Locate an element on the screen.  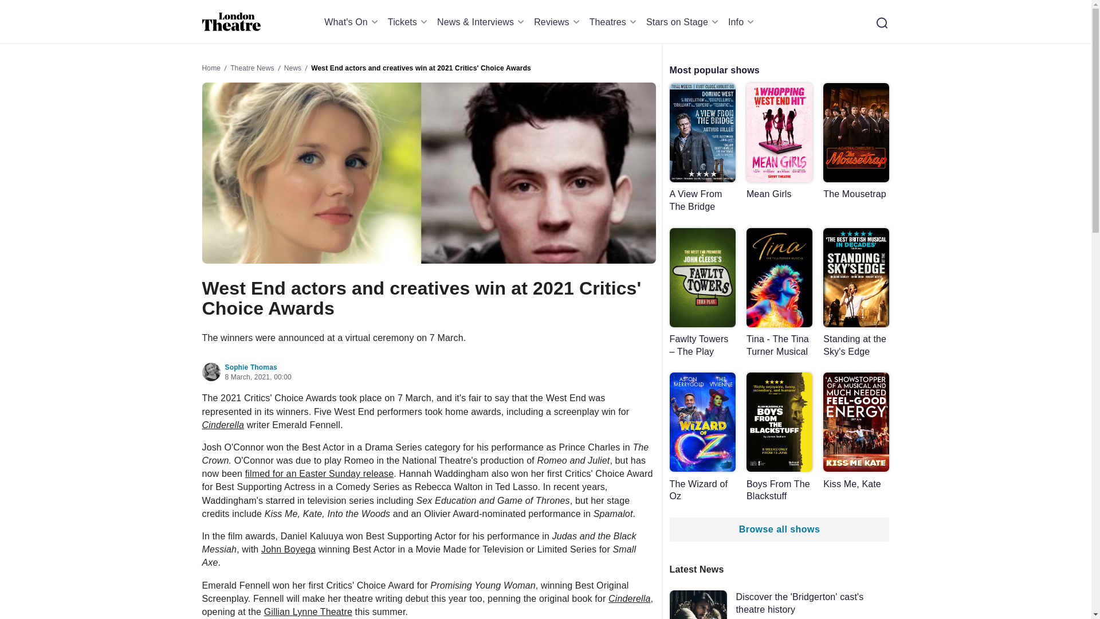
Home is located at coordinates (231, 22).